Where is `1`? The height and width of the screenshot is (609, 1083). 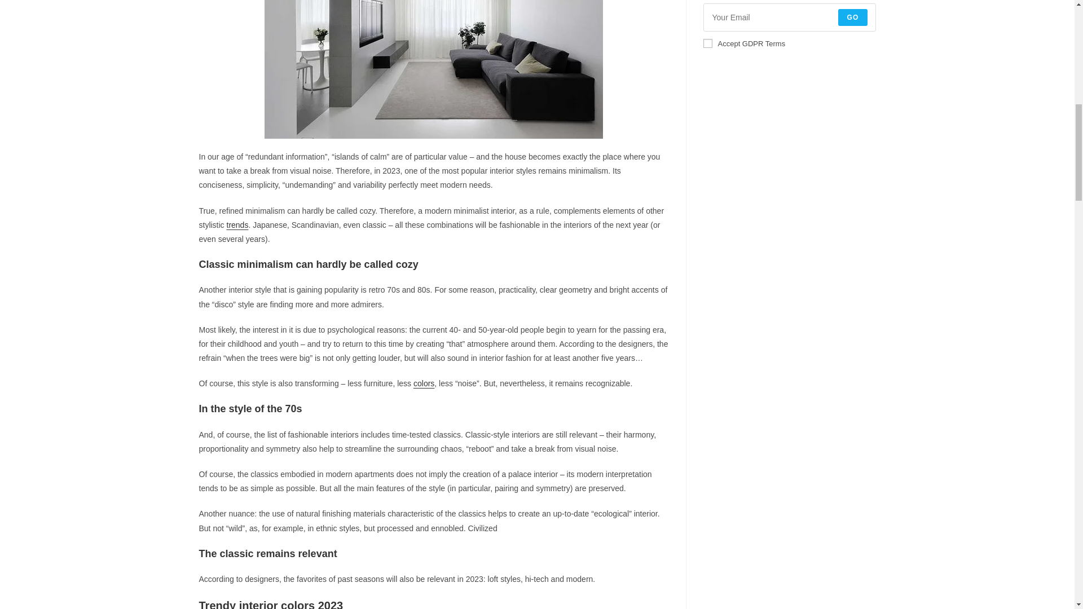 1 is located at coordinates (707, 43).